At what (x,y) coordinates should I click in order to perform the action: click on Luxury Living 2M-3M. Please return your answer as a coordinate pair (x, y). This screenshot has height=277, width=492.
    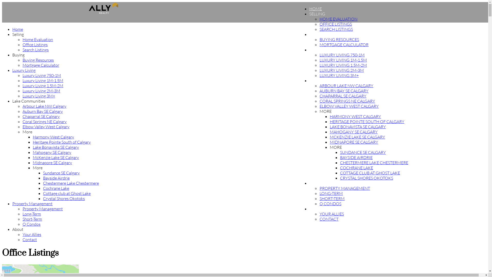
    Looking at the image, I should click on (42, 91).